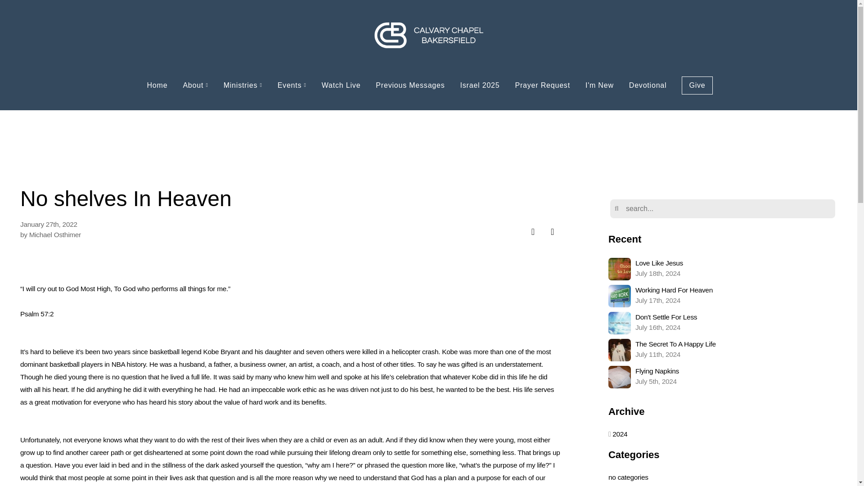  Describe the element at coordinates (648, 85) in the screenshot. I see `Devotional` at that location.